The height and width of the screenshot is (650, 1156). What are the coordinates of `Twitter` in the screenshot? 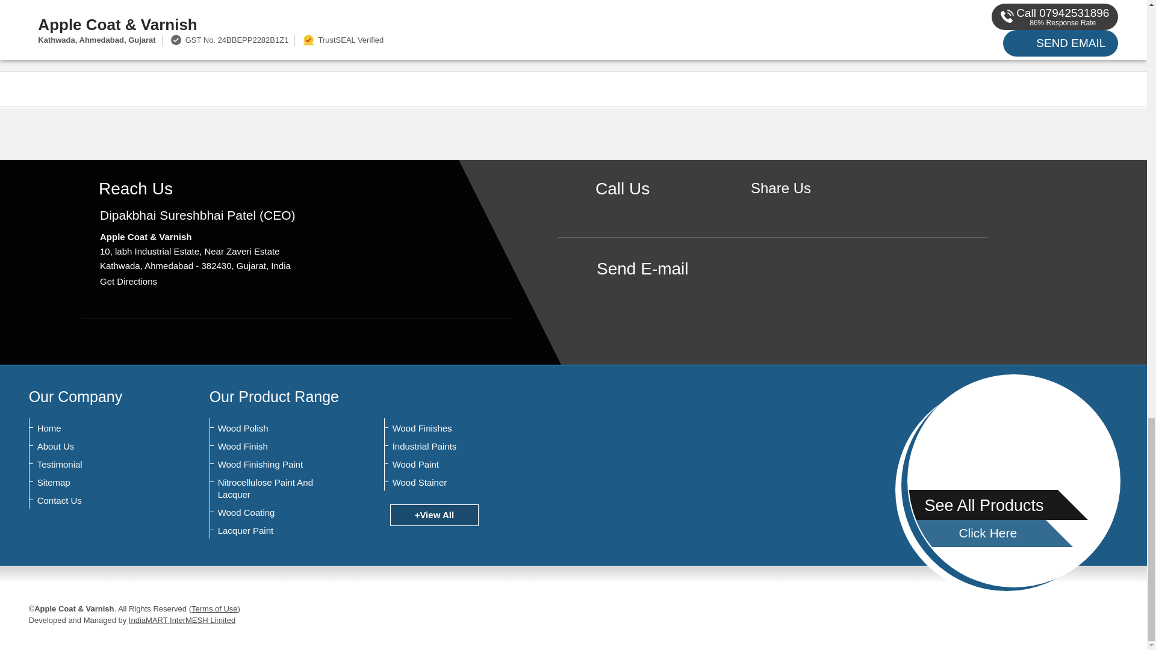 It's located at (800, 208).